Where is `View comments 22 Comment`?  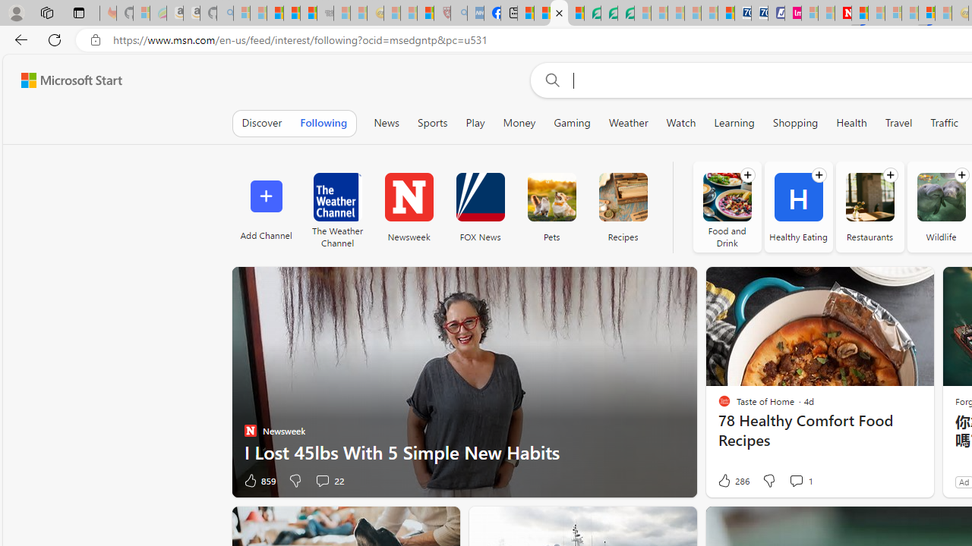
View comments 22 Comment is located at coordinates (322, 481).